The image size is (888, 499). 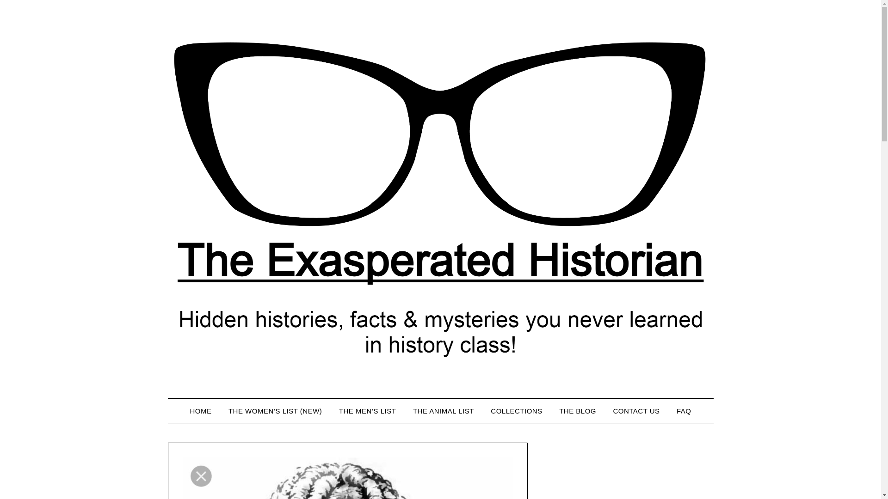 I want to click on THE ANIMAL LIST, so click(x=443, y=411).